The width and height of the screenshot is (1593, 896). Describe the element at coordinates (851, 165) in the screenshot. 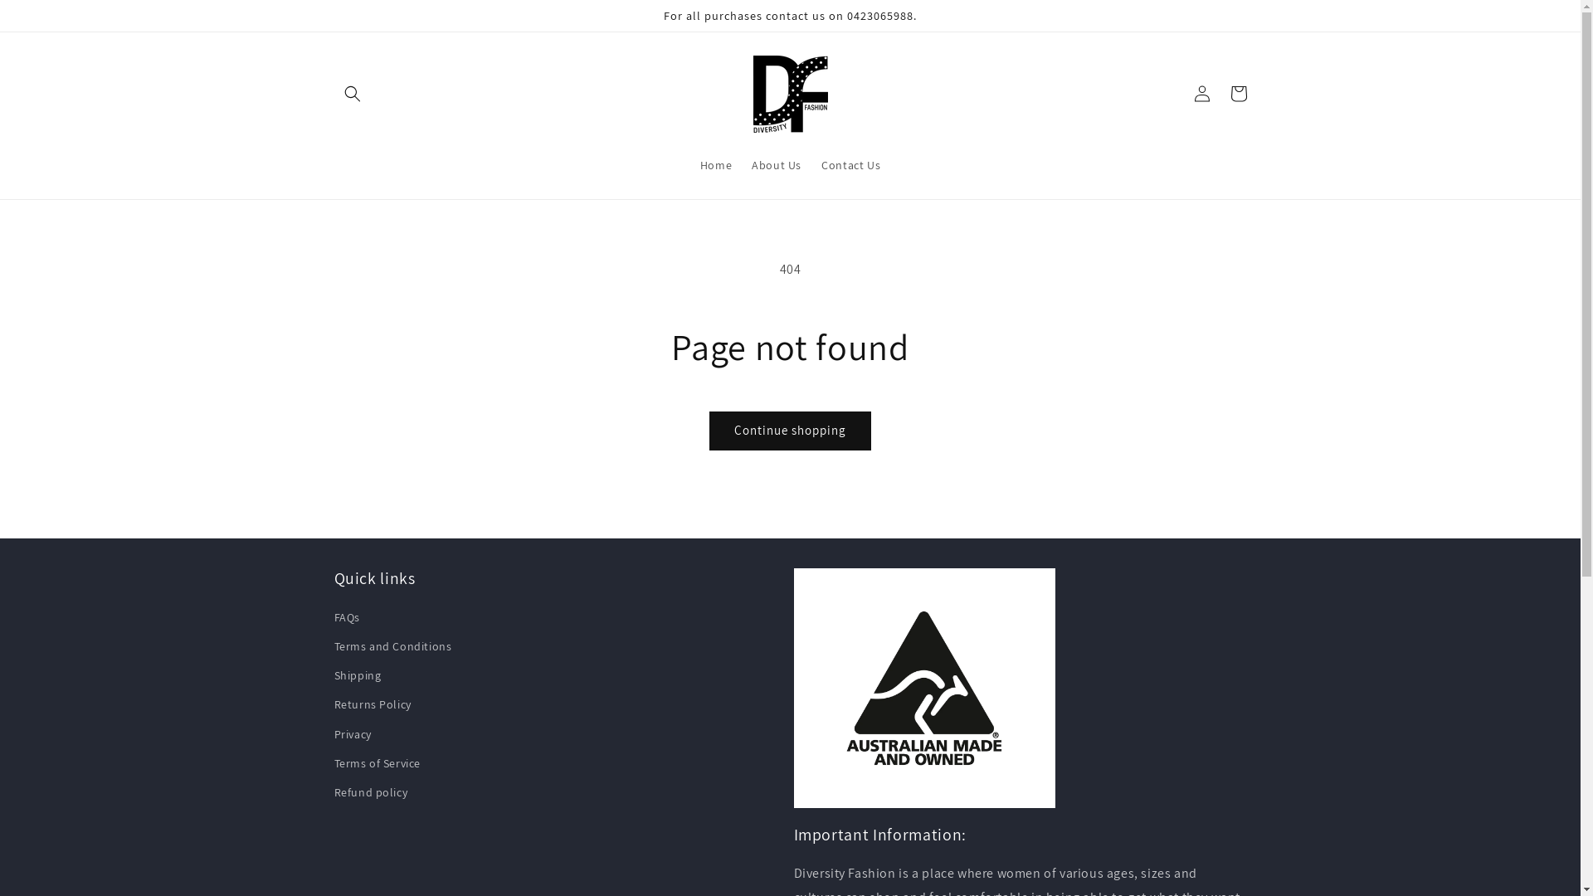

I see `Contact Us` at that location.